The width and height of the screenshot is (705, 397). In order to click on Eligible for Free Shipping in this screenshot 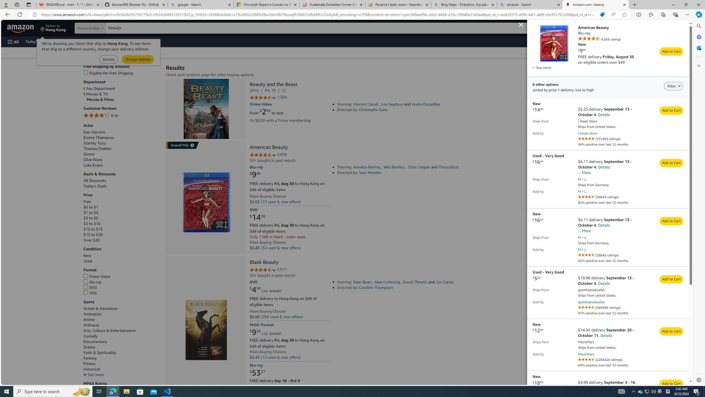, I will do `click(122, 73)`.